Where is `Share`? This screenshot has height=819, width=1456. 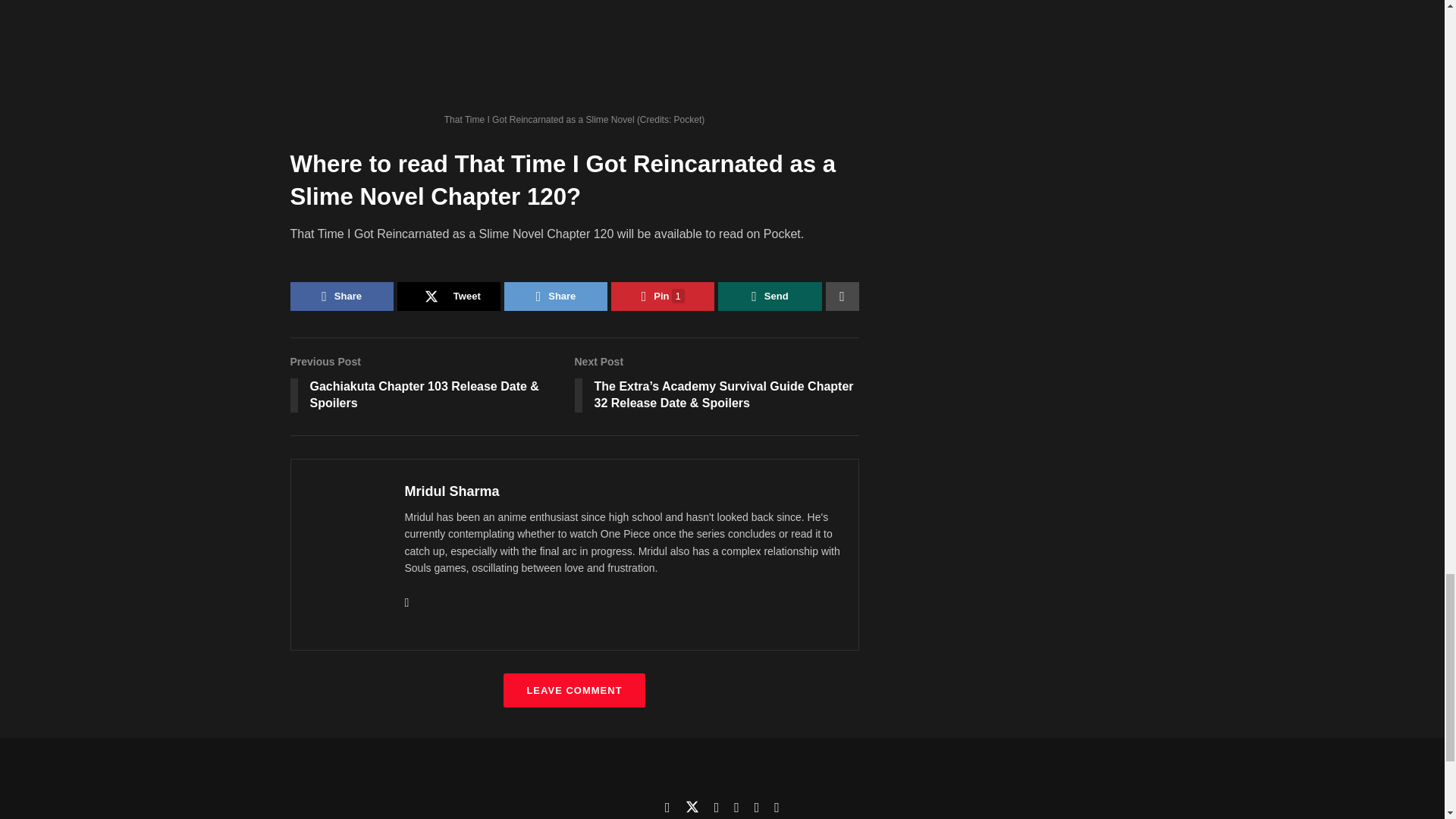
Share is located at coordinates (555, 296).